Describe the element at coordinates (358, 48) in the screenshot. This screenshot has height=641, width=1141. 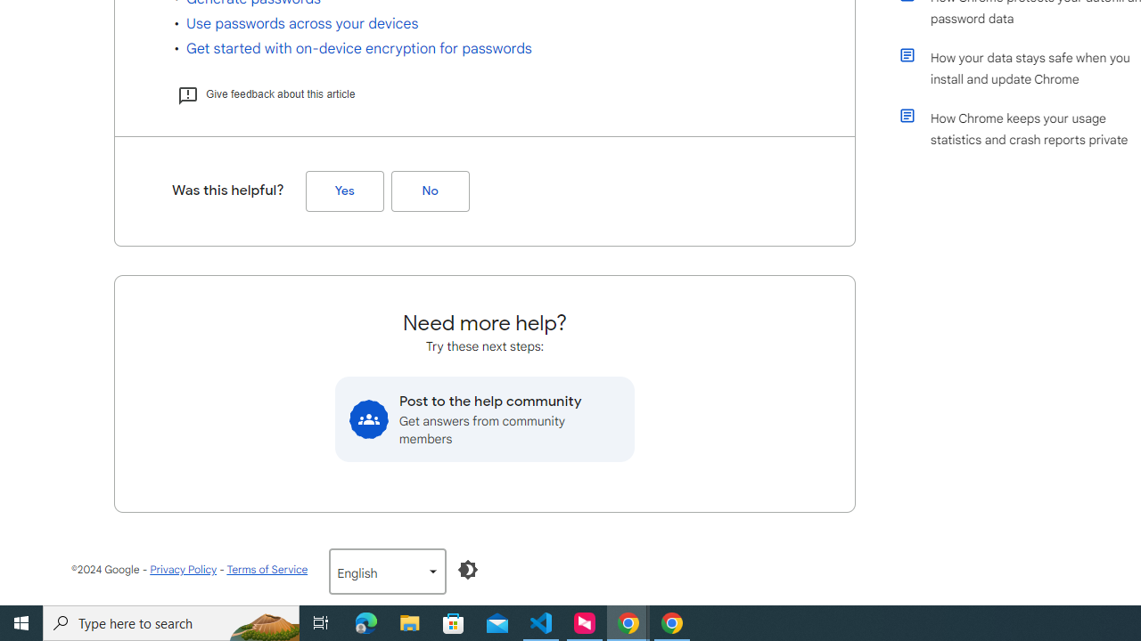
I see `Get started with on-device encryption for passwords` at that location.